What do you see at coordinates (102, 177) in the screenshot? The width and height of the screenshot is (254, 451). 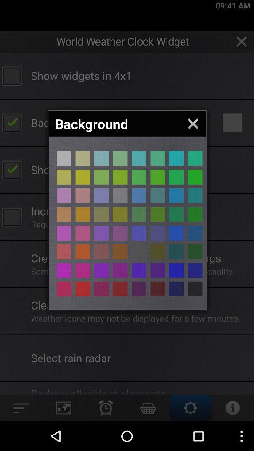 I see `select background color` at bounding box center [102, 177].